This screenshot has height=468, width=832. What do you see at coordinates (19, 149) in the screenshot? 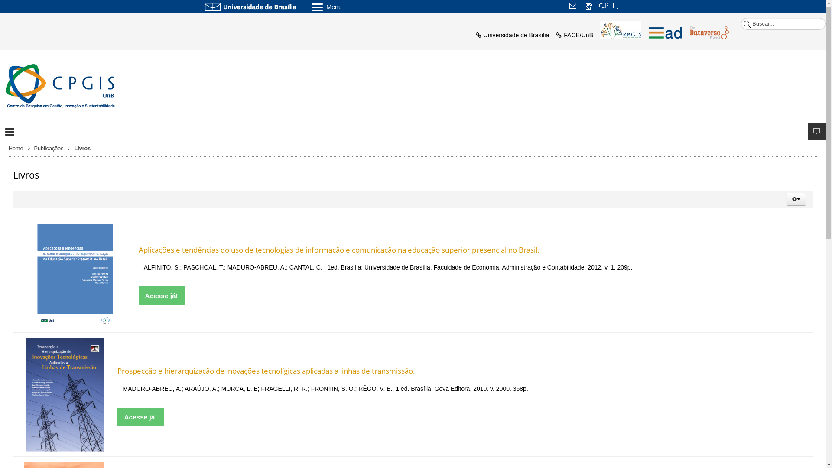
I see `Home` at bounding box center [19, 149].